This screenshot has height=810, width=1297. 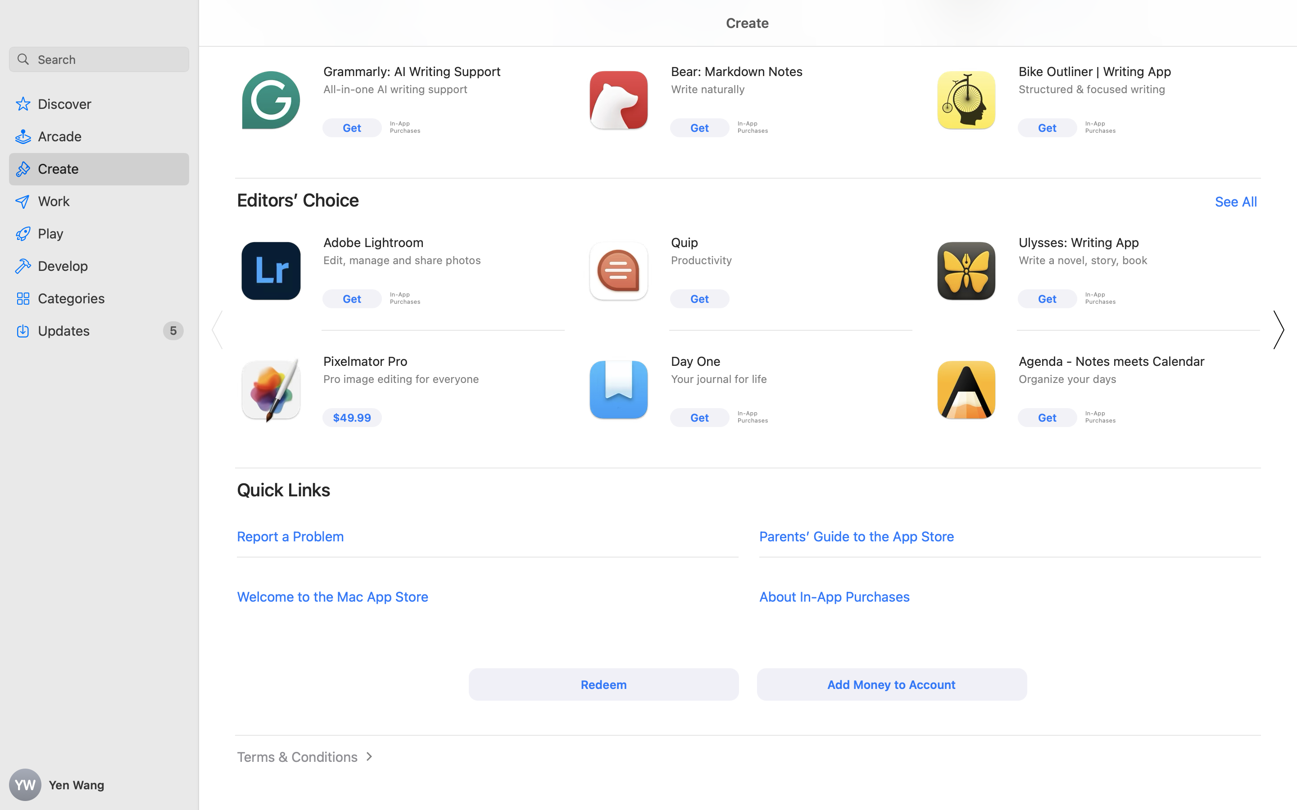 I want to click on Editors’ Choice, so click(x=298, y=200).